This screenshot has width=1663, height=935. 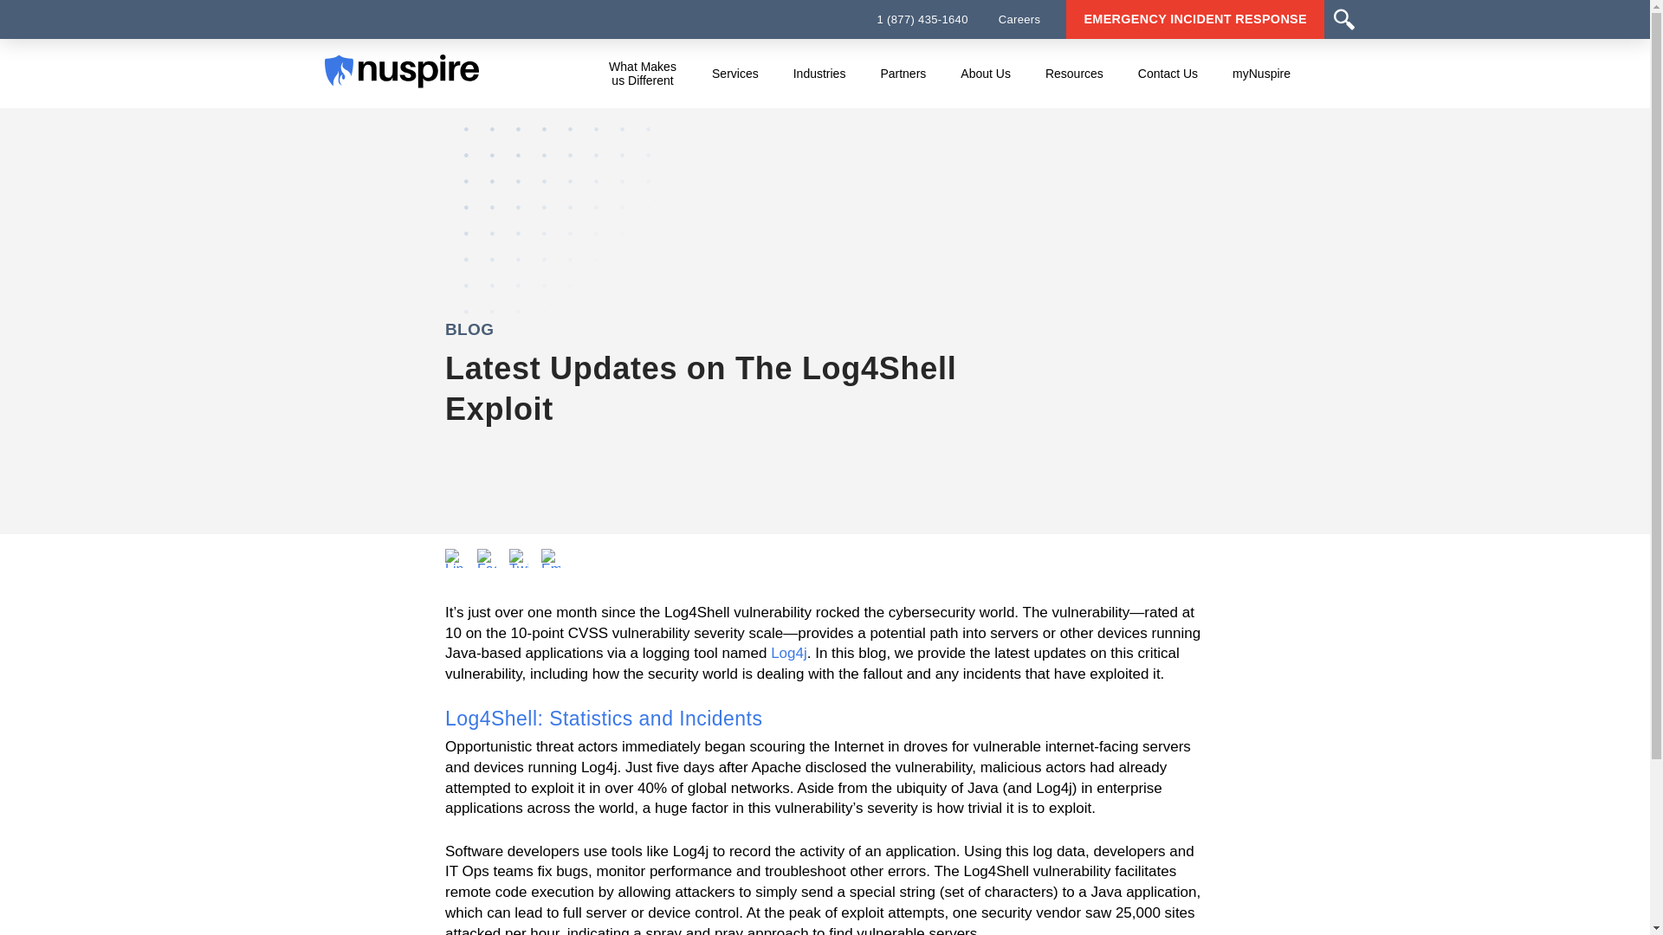 I want to click on What Makes us Different, so click(x=643, y=74).